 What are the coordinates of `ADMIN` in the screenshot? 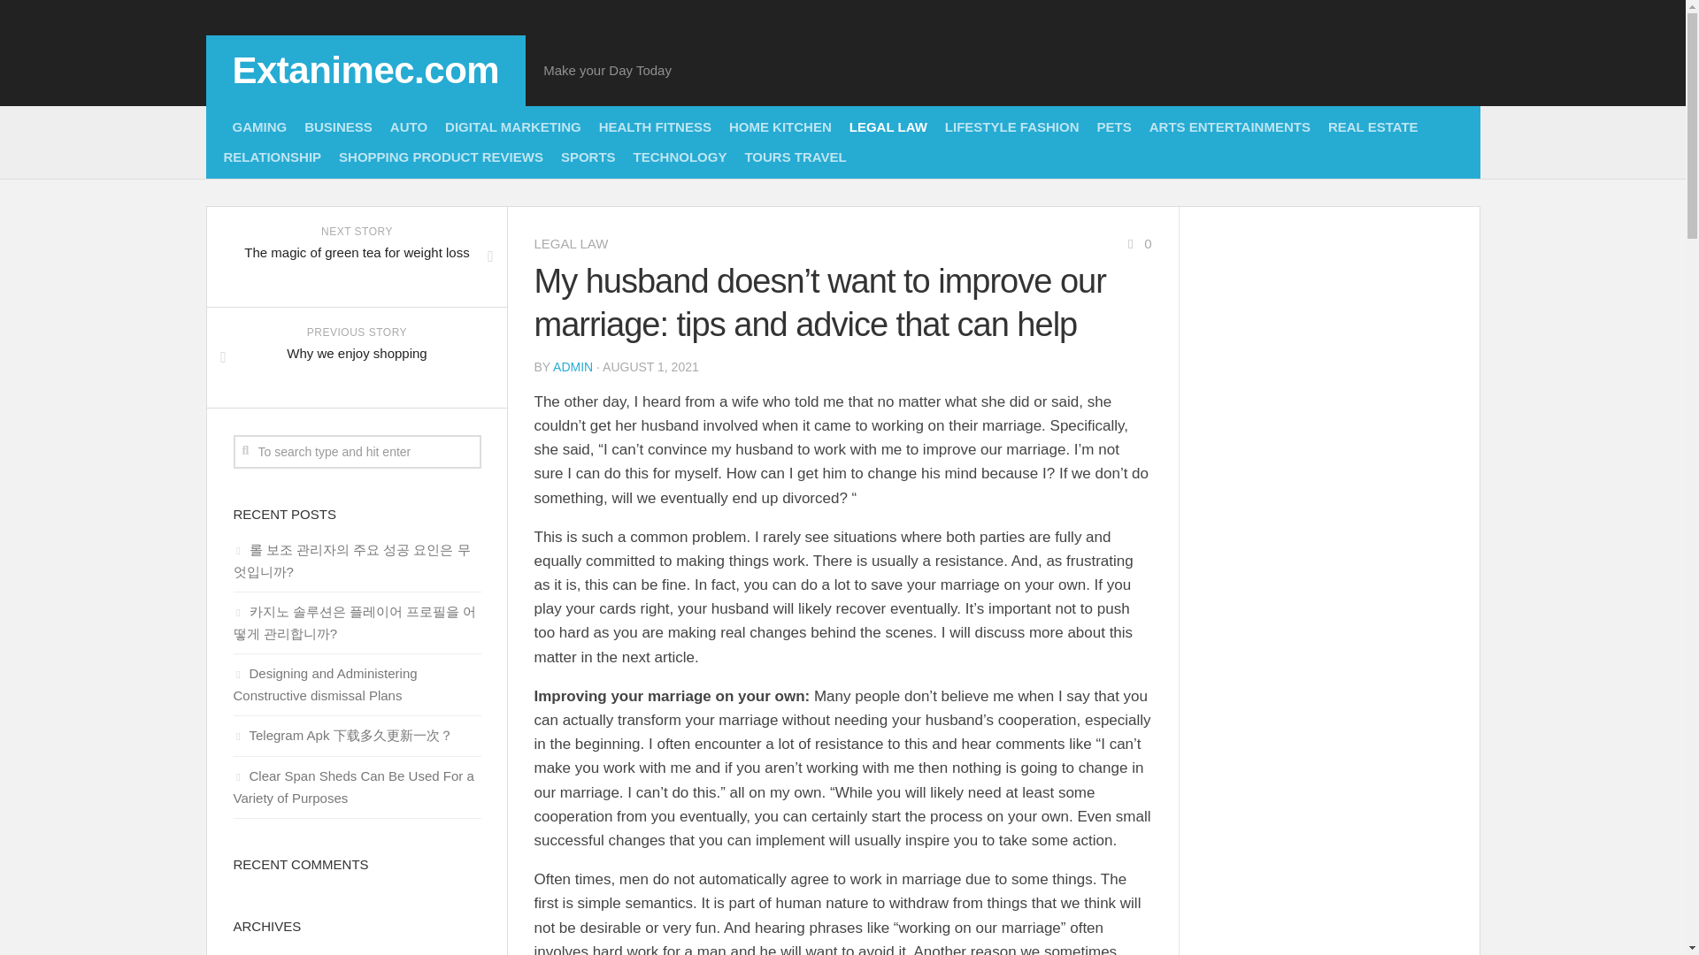 It's located at (573, 367).